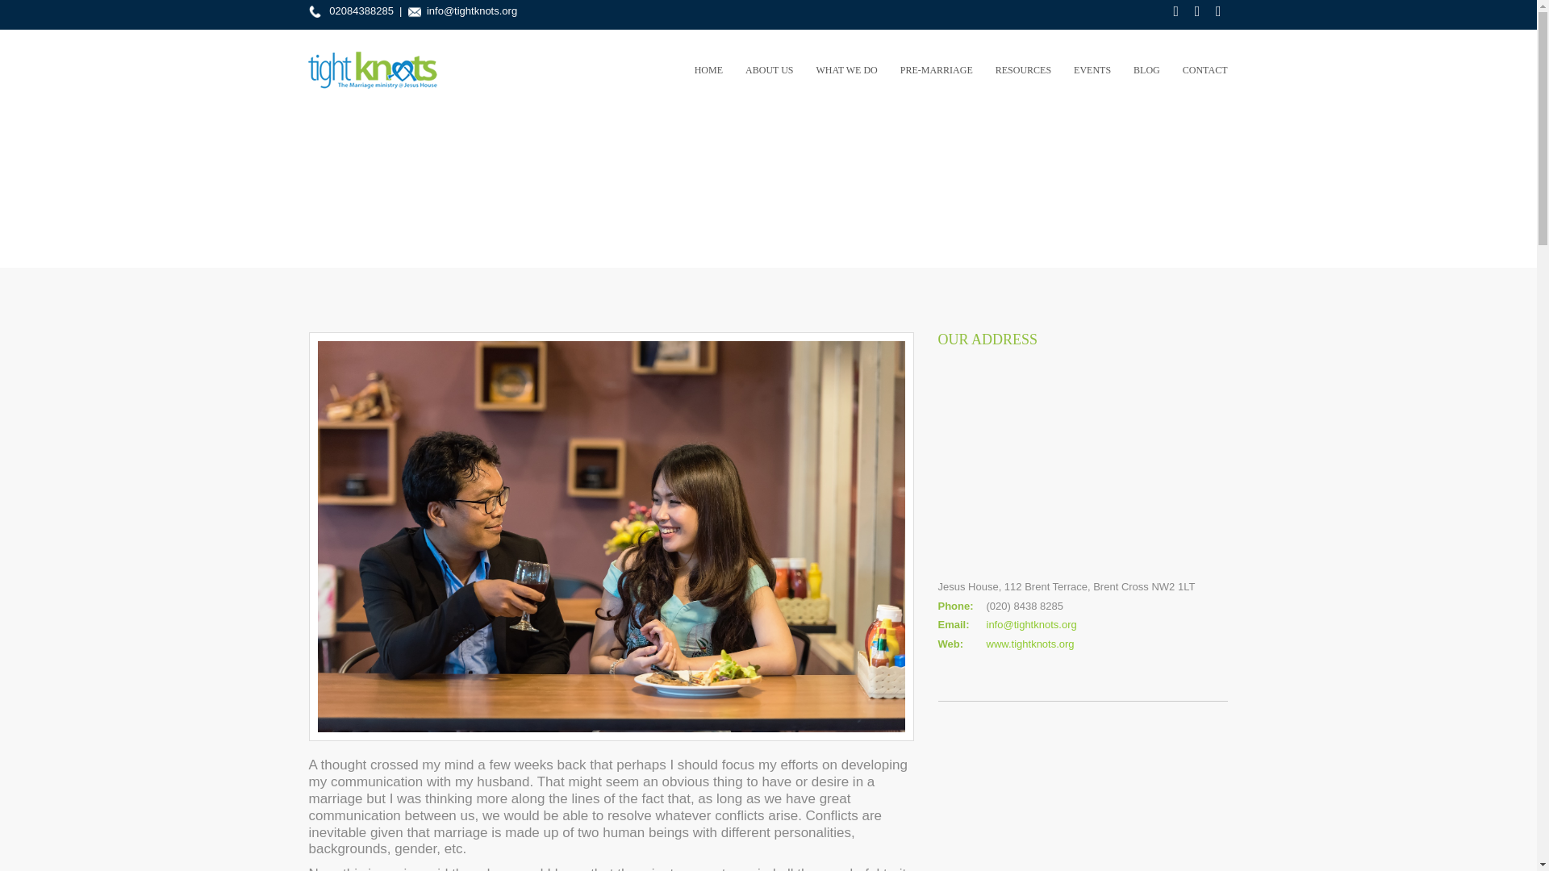 This screenshot has width=1549, height=871. Describe the element at coordinates (769, 69) in the screenshot. I see `ABOUT US` at that location.